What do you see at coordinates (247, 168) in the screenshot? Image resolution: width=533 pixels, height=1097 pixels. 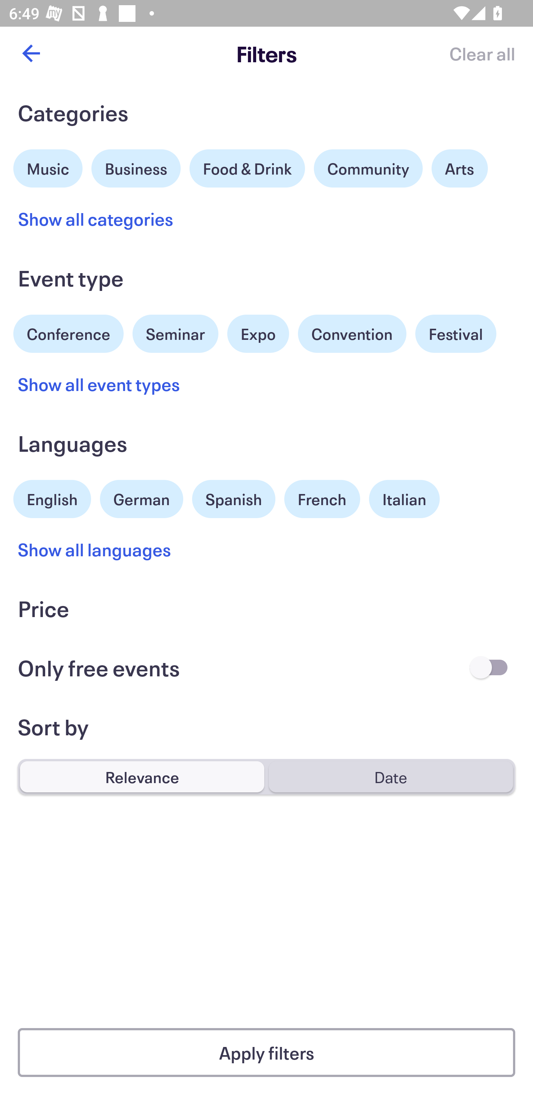 I see `Food & Drink` at bounding box center [247, 168].